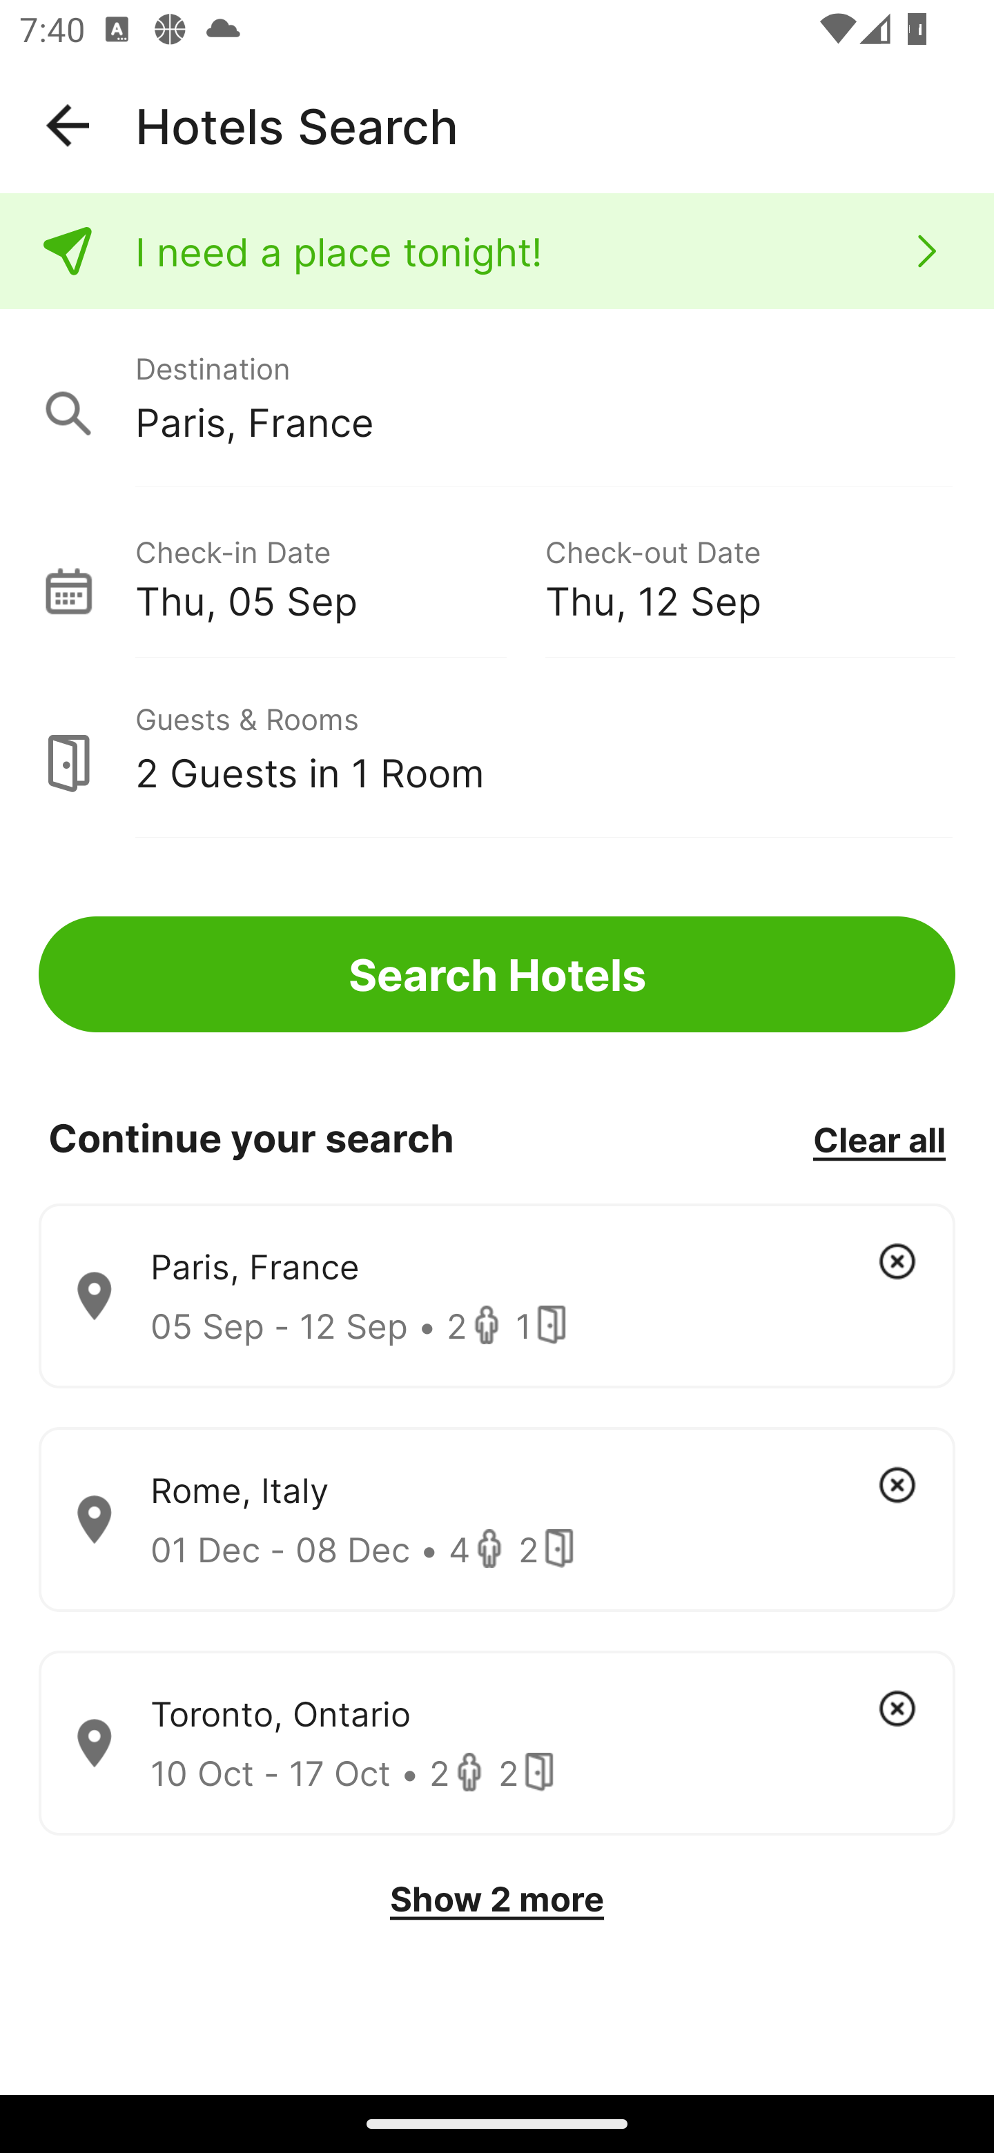 The image size is (994, 2153). I want to click on Paris, France 05 Sep - 12 Sep • 2  1 , so click(497, 1296).